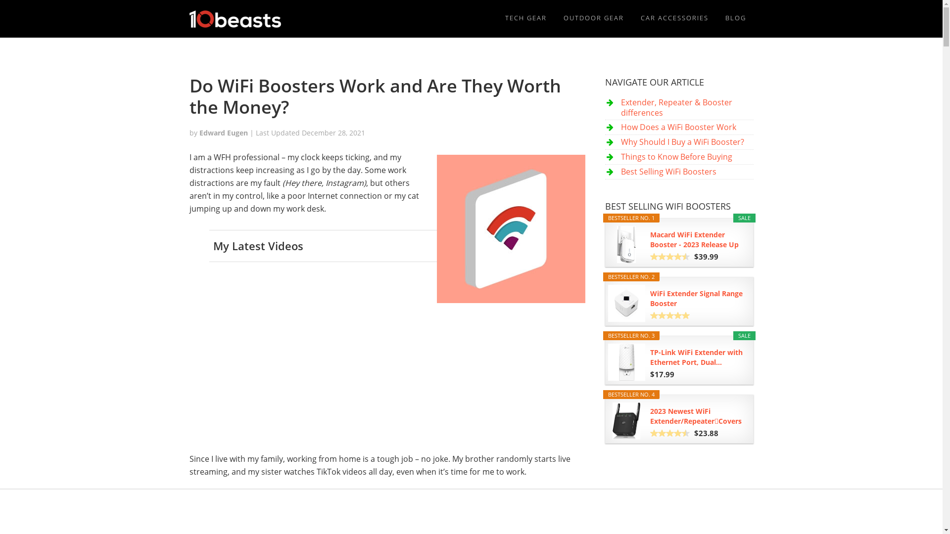 The image size is (950, 534). What do you see at coordinates (678, 127) in the screenshot?
I see `How Does a WiFi Booster Work` at bounding box center [678, 127].